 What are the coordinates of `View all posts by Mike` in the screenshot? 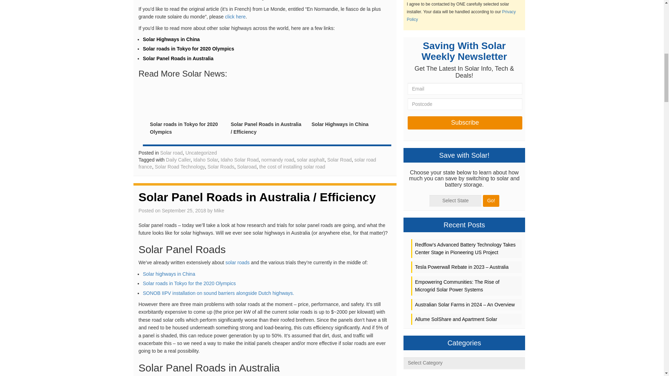 It's located at (219, 211).